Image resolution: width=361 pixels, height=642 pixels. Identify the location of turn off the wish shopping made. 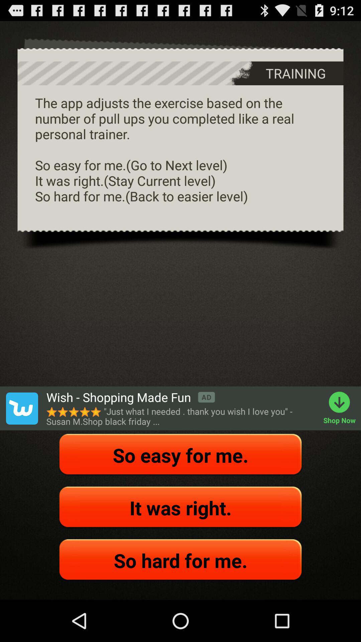
(130, 397).